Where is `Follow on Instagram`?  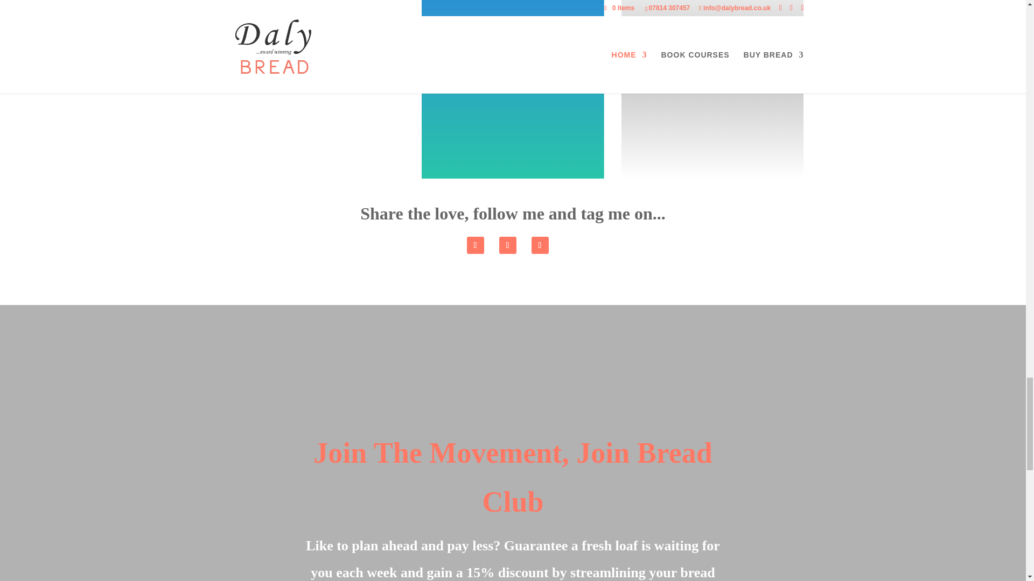 Follow on Instagram is located at coordinates (475, 245).